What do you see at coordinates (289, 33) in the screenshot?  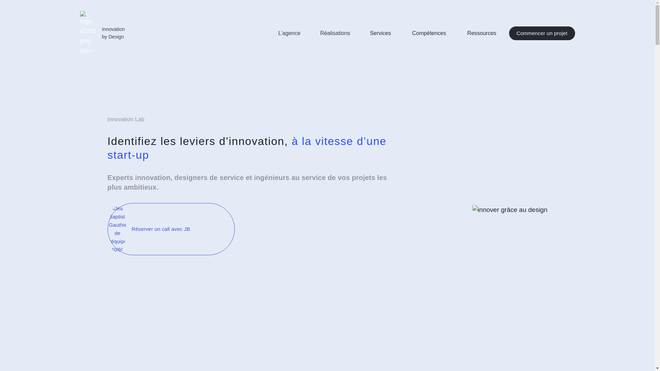 I see `L'agence` at bounding box center [289, 33].